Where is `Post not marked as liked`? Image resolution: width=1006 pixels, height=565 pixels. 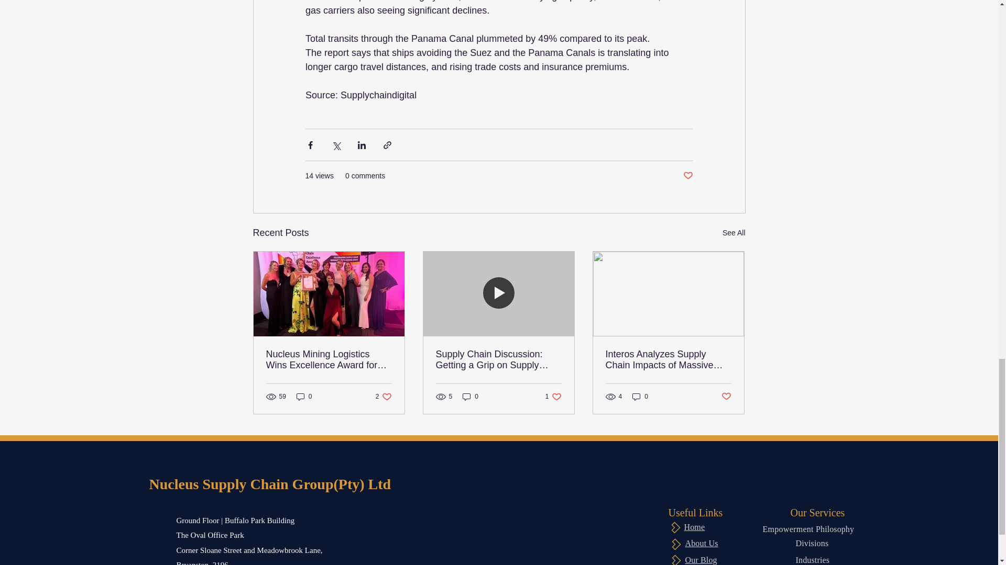 Post not marked as liked is located at coordinates (726, 397).